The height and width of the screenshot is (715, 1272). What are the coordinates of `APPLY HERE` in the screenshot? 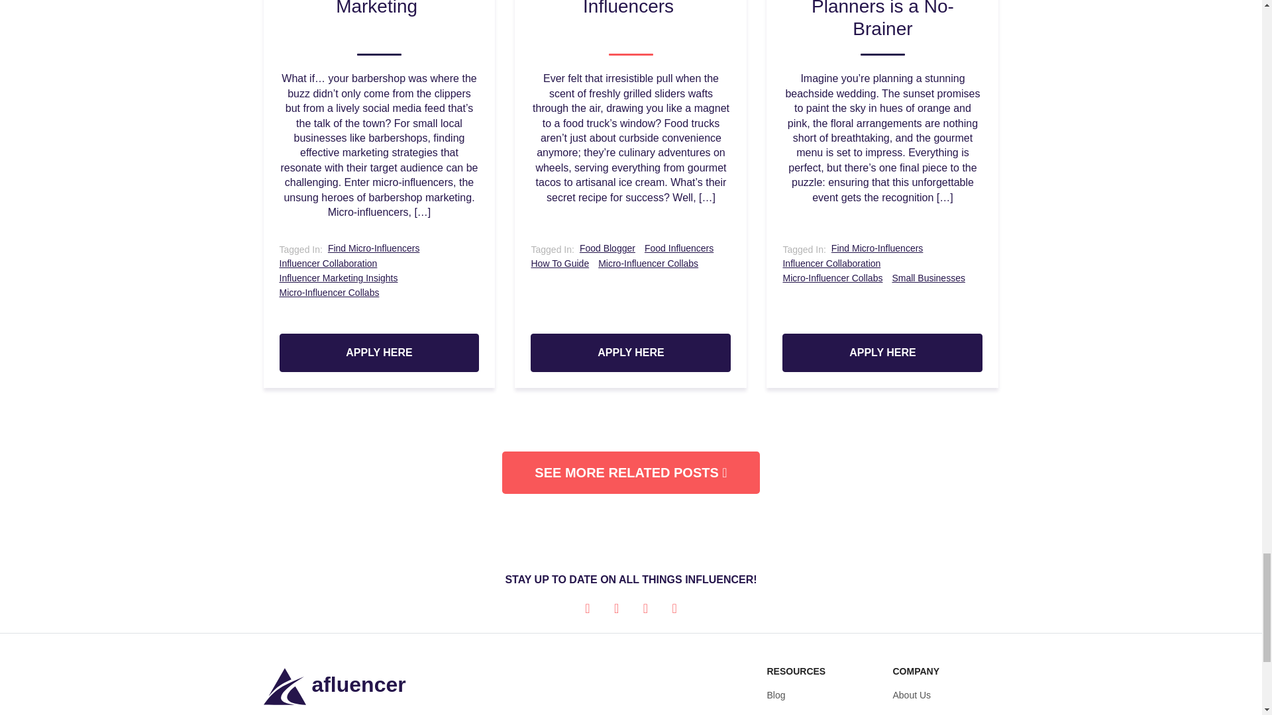 It's located at (630, 352).